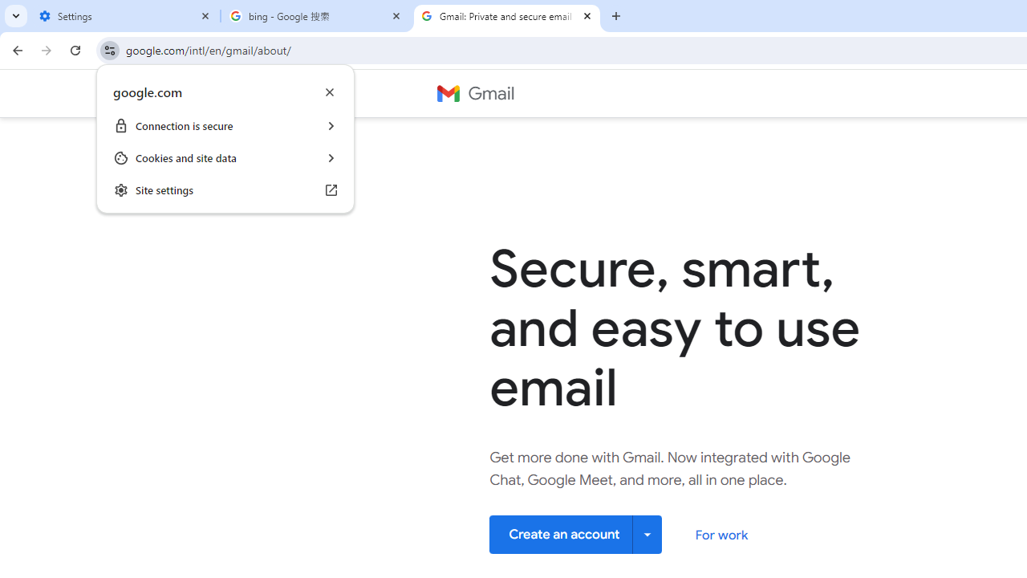 This screenshot has height=578, width=1027. I want to click on Settings, so click(125, 16).